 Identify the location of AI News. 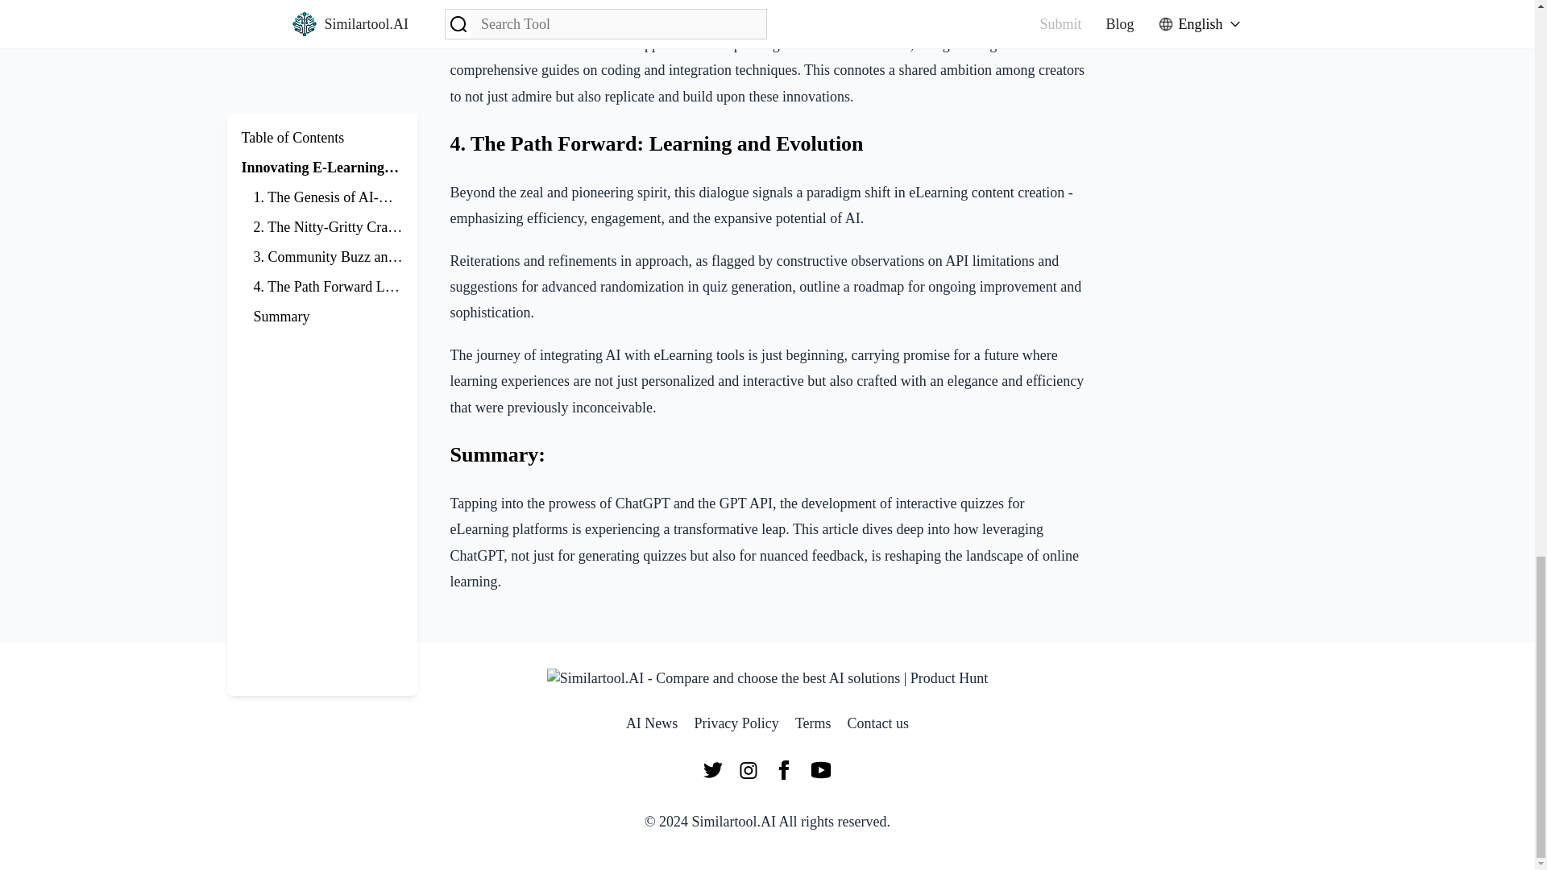
(653, 723).